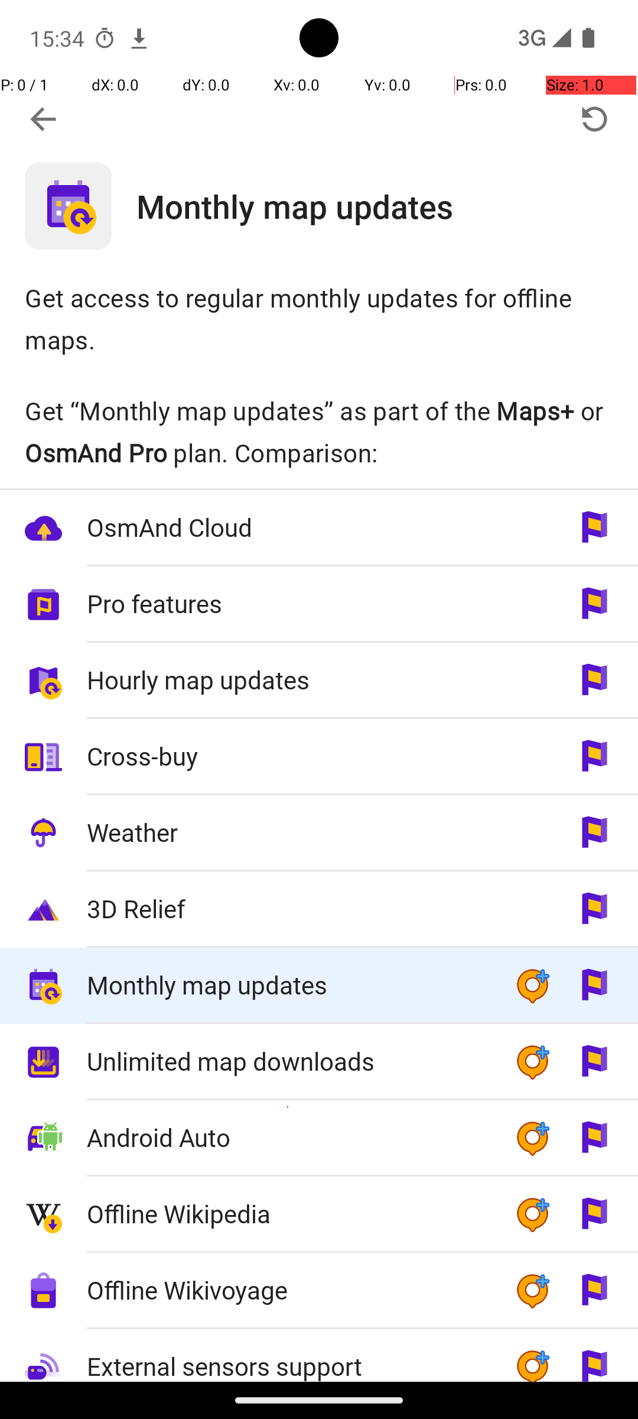 This screenshot has width=638, height=1419. I want to click on Cross-buy available as part of the OsmAnd Pro plan, so click(319, 757).